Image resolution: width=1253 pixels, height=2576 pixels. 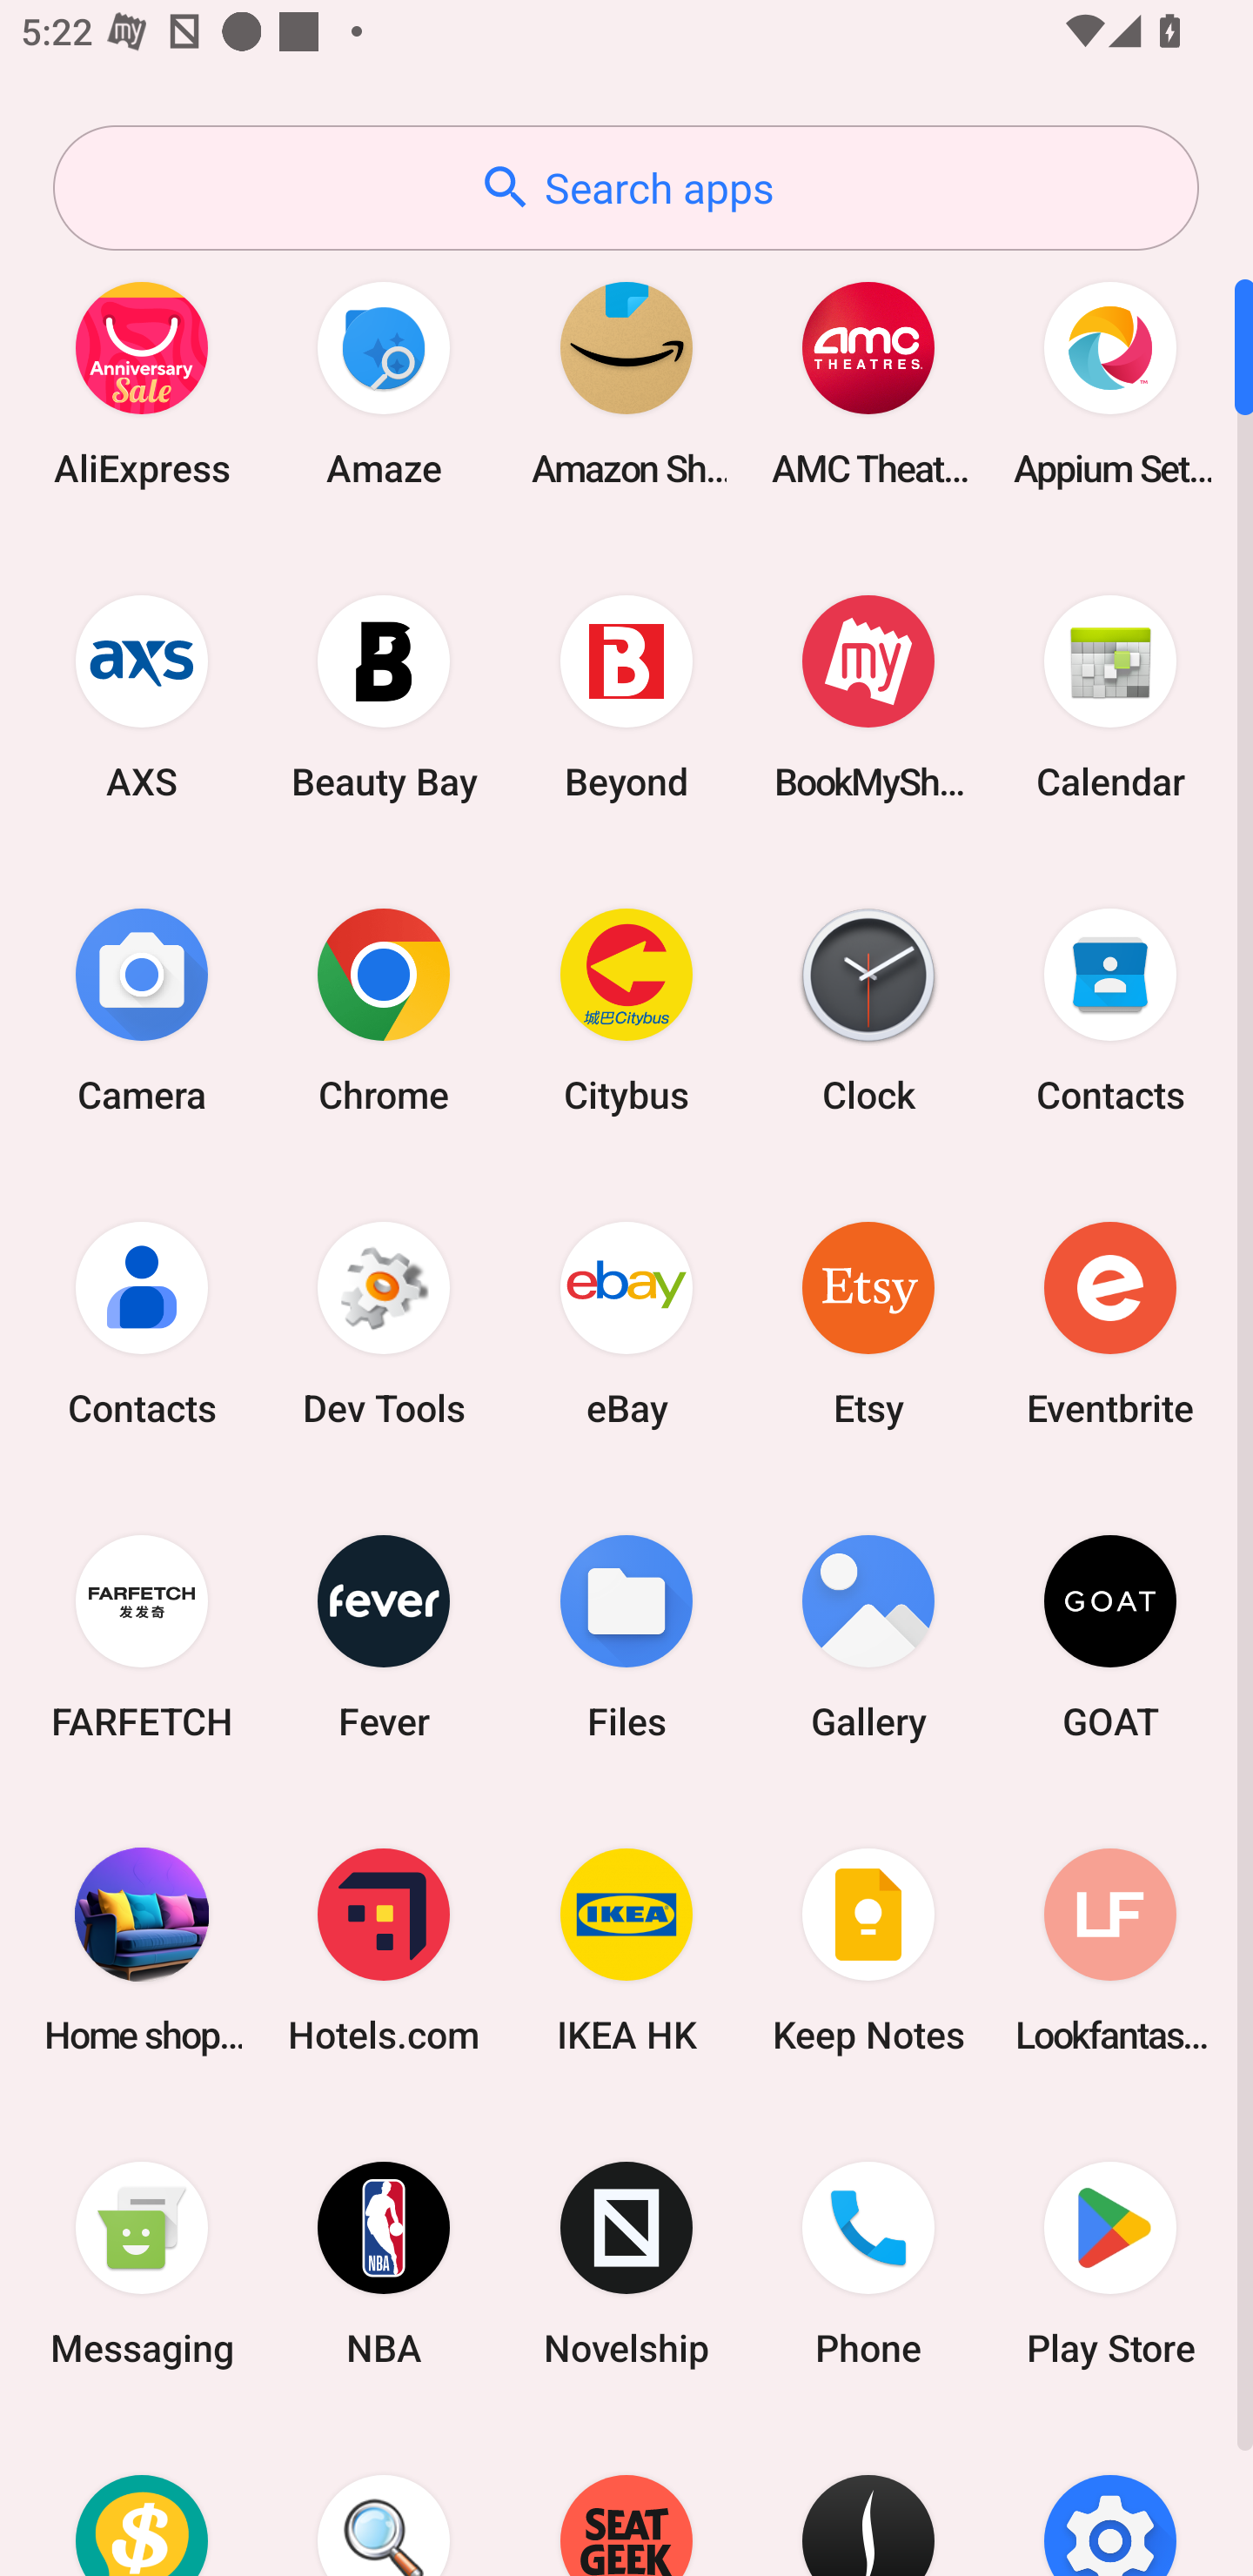 I want to click on FARFETCH, so click(x=142, y=1636).